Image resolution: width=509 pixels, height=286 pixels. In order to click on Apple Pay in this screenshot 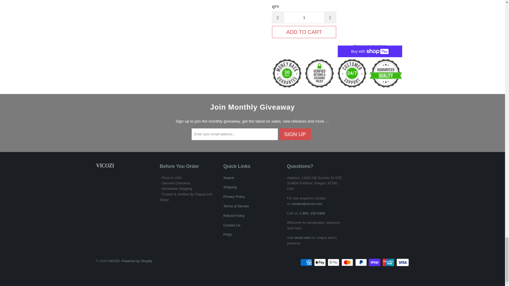, I will do `click(320, 262)`.